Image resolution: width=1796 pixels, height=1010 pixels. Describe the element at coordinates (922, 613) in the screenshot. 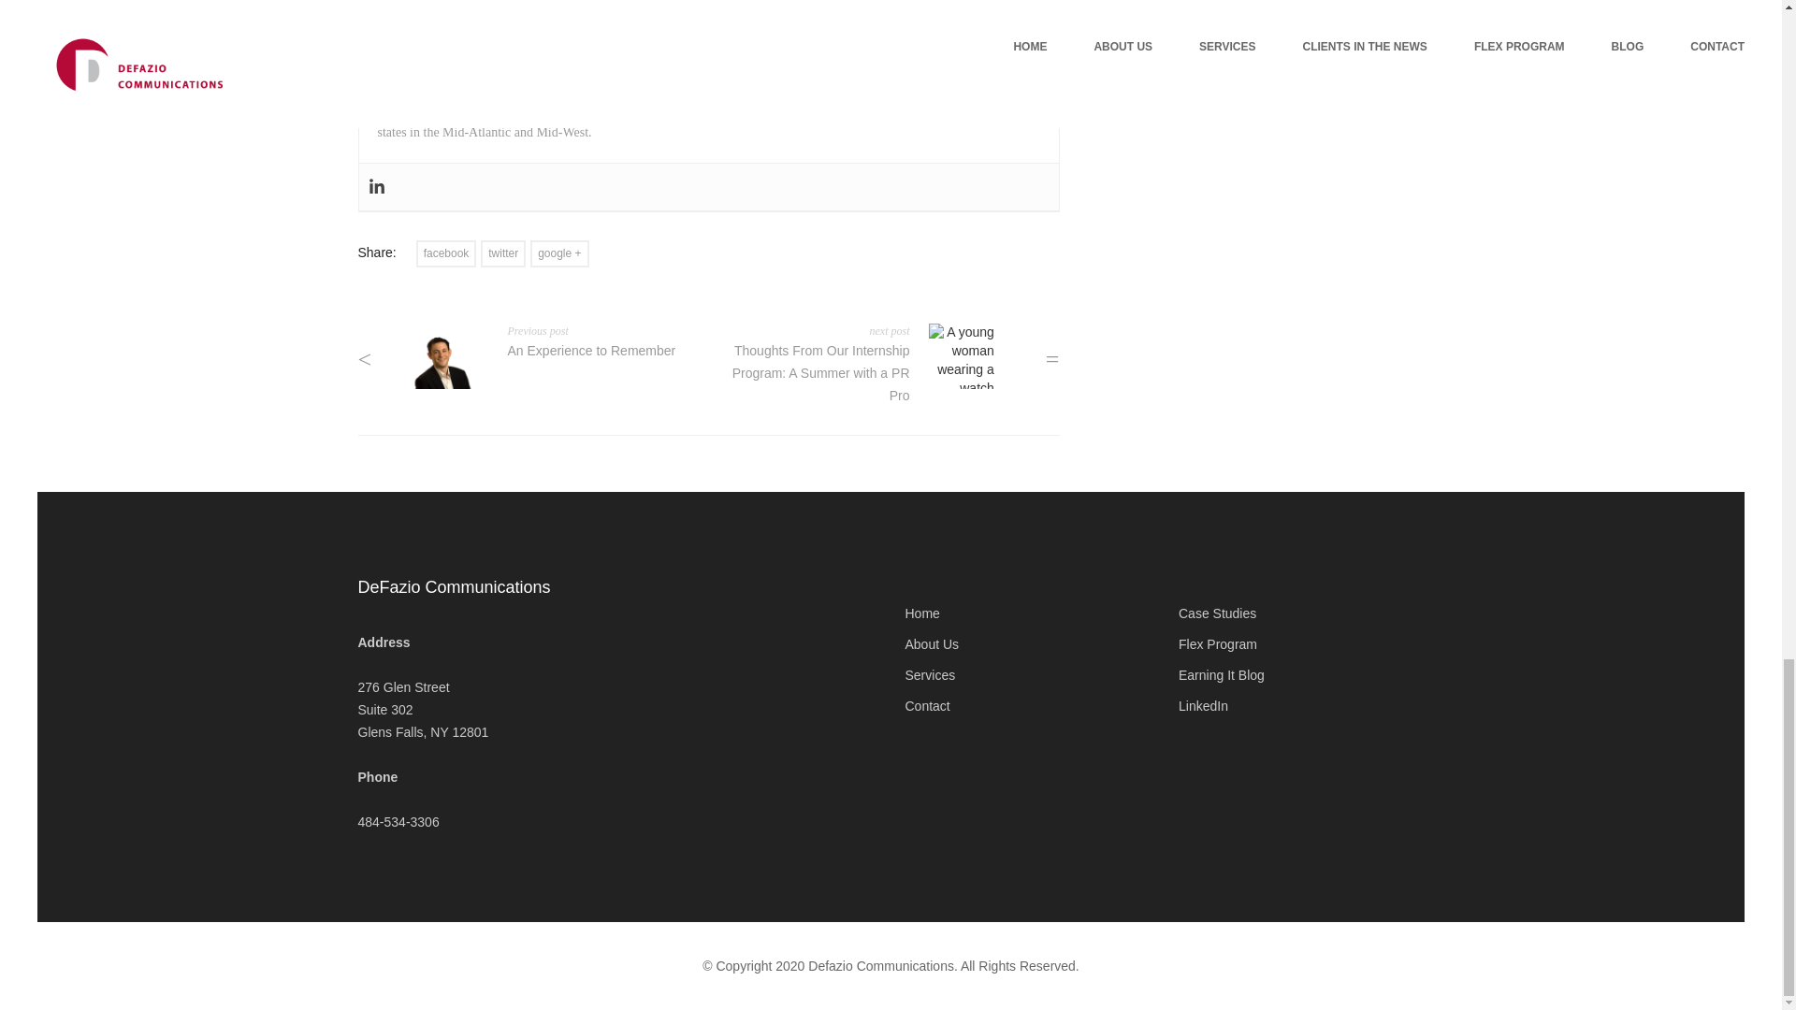

I see `Home` at that location.